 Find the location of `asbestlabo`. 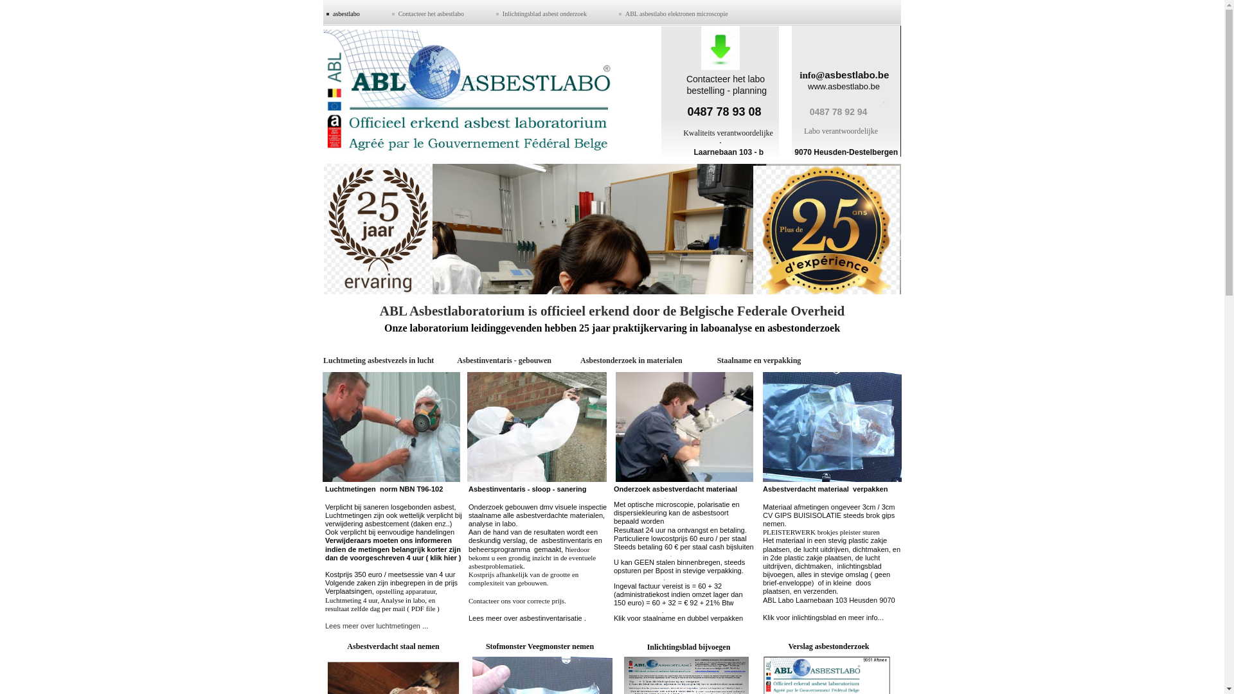

asbestlabo is located at coordinates (346, 12).